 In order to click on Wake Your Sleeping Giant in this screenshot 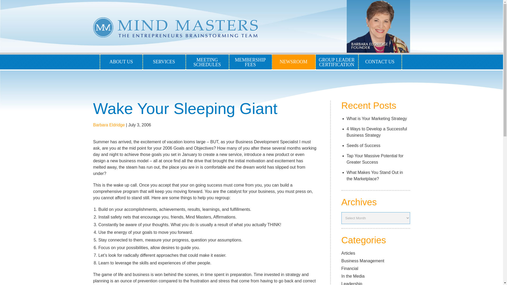, I will do `click(109, 125)`.